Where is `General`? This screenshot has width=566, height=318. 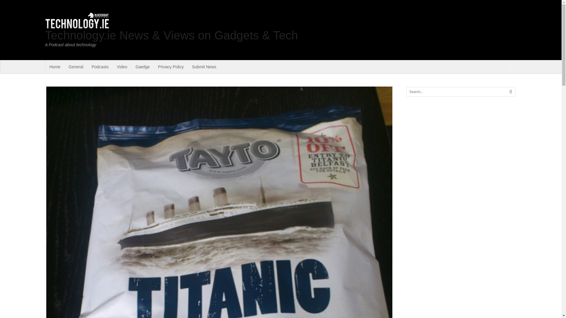 General is located at coordinates (76, 67).